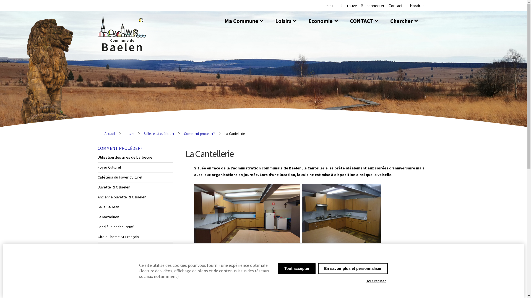 Image resolution: width=531 pixels, height=298 pixels. I want to click on Economie, so click(321, 21).